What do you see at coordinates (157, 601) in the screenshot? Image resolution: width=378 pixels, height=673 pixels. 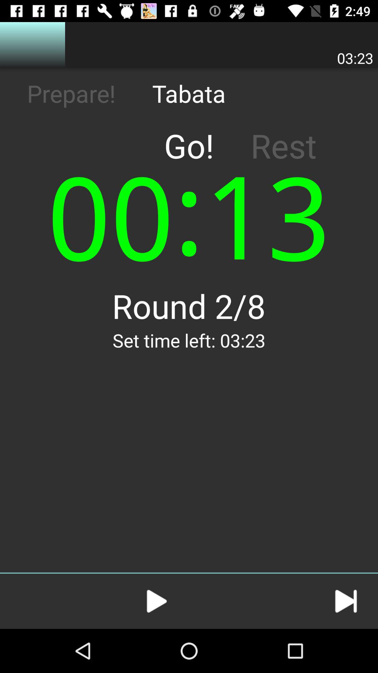 I see `start workout` at bounding box center [157, 601].